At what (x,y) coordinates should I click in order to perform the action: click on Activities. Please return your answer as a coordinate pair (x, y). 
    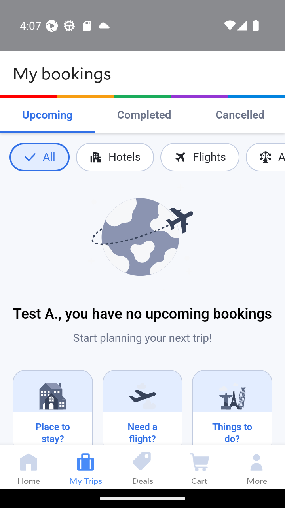
    Looking at the image, I should click on (265, 157).